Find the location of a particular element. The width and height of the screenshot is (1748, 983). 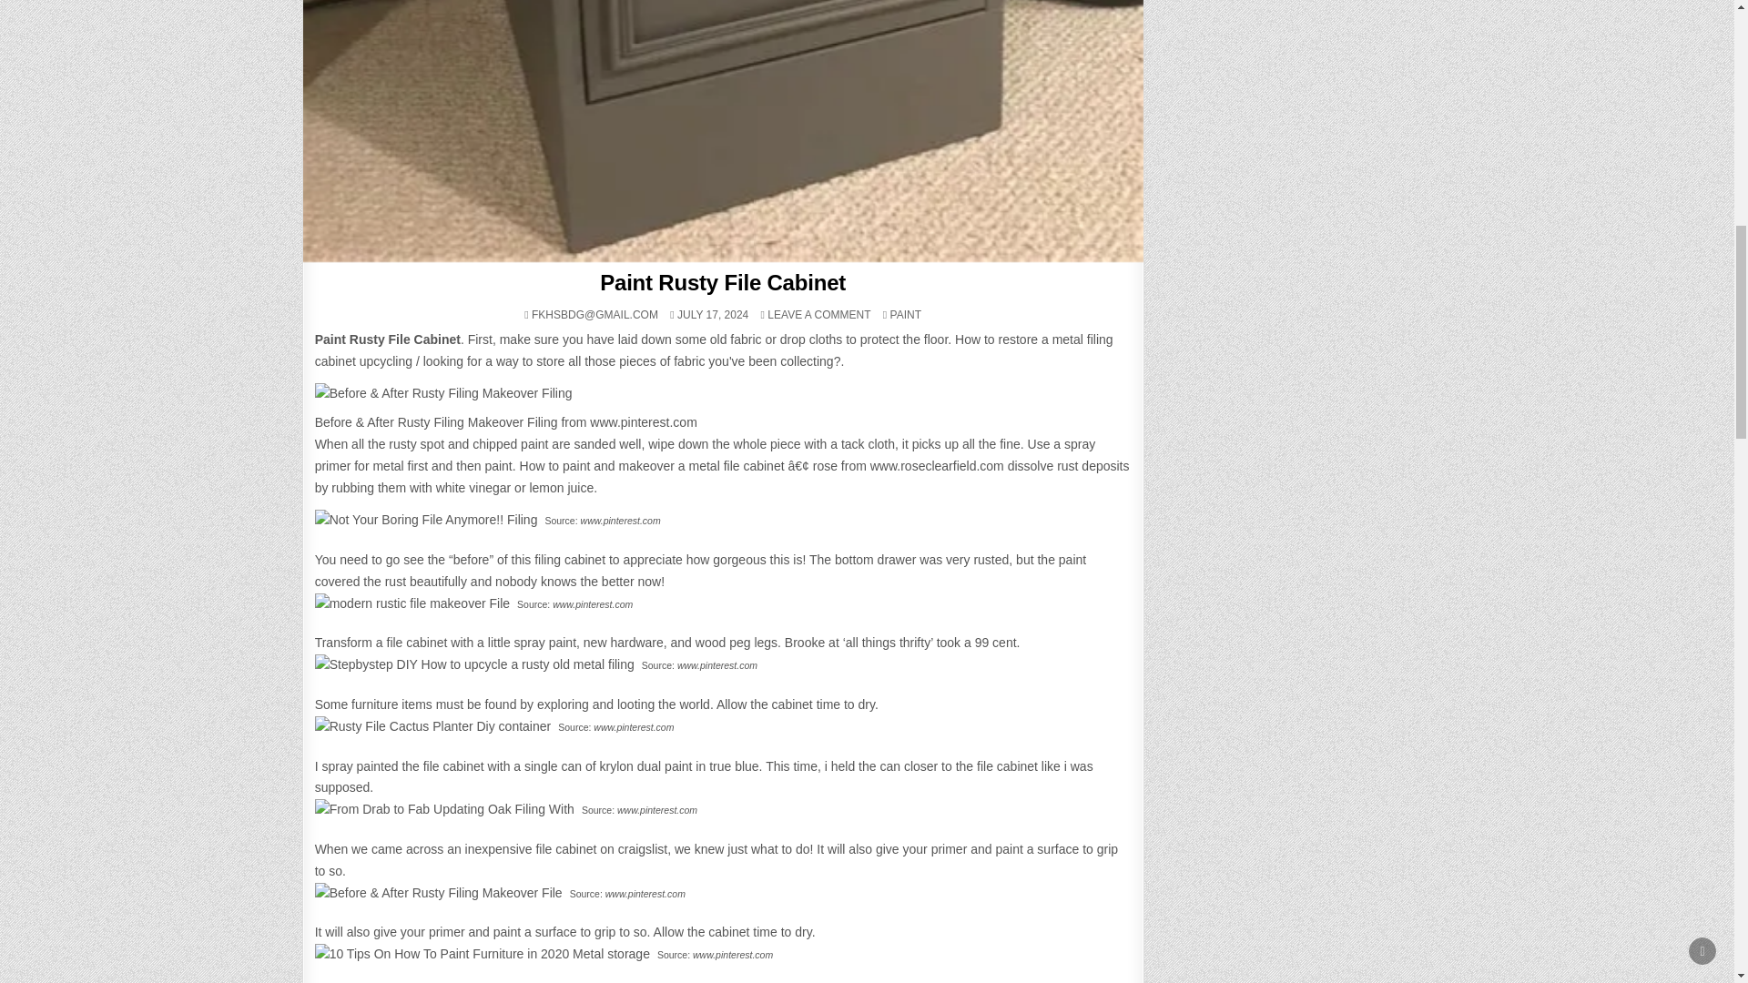

Paint Rusty File Cabinet 4 is located at coordinates (412, 604).